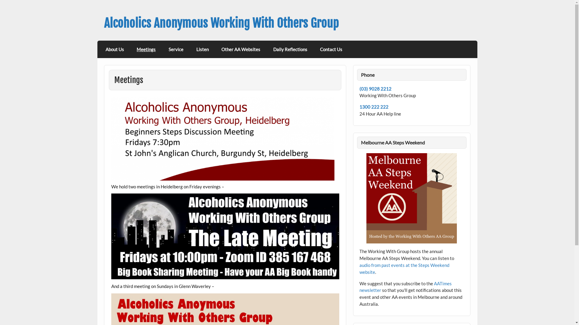  I want to click on About Us, so click(115, 49).